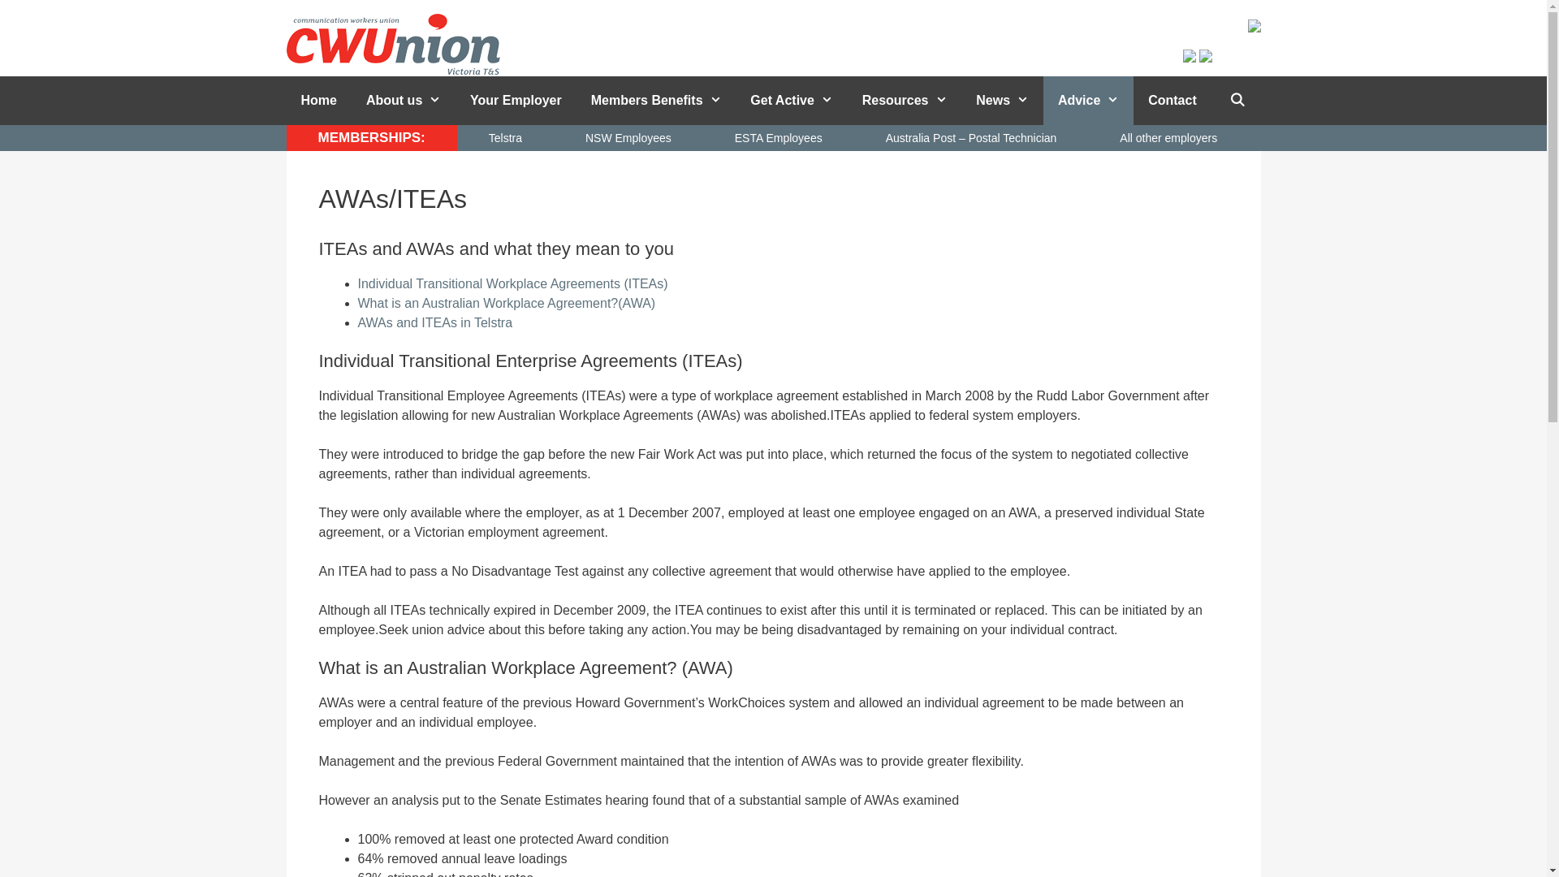  I want to click on SiteLock, so click(0, 871).